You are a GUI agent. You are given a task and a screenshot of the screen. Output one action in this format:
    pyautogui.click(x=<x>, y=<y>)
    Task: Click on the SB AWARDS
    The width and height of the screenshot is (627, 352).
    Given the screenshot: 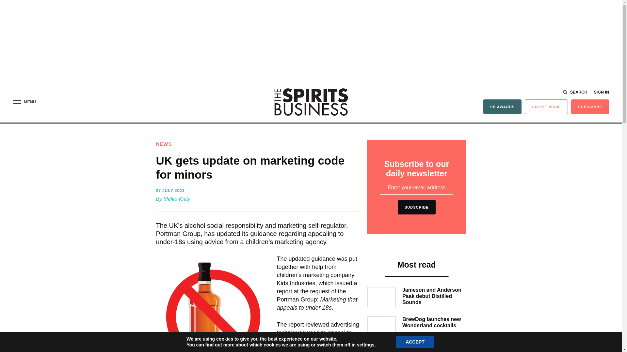 What is the action you would take?
    pyautogui.click(x=502, y=106)
    